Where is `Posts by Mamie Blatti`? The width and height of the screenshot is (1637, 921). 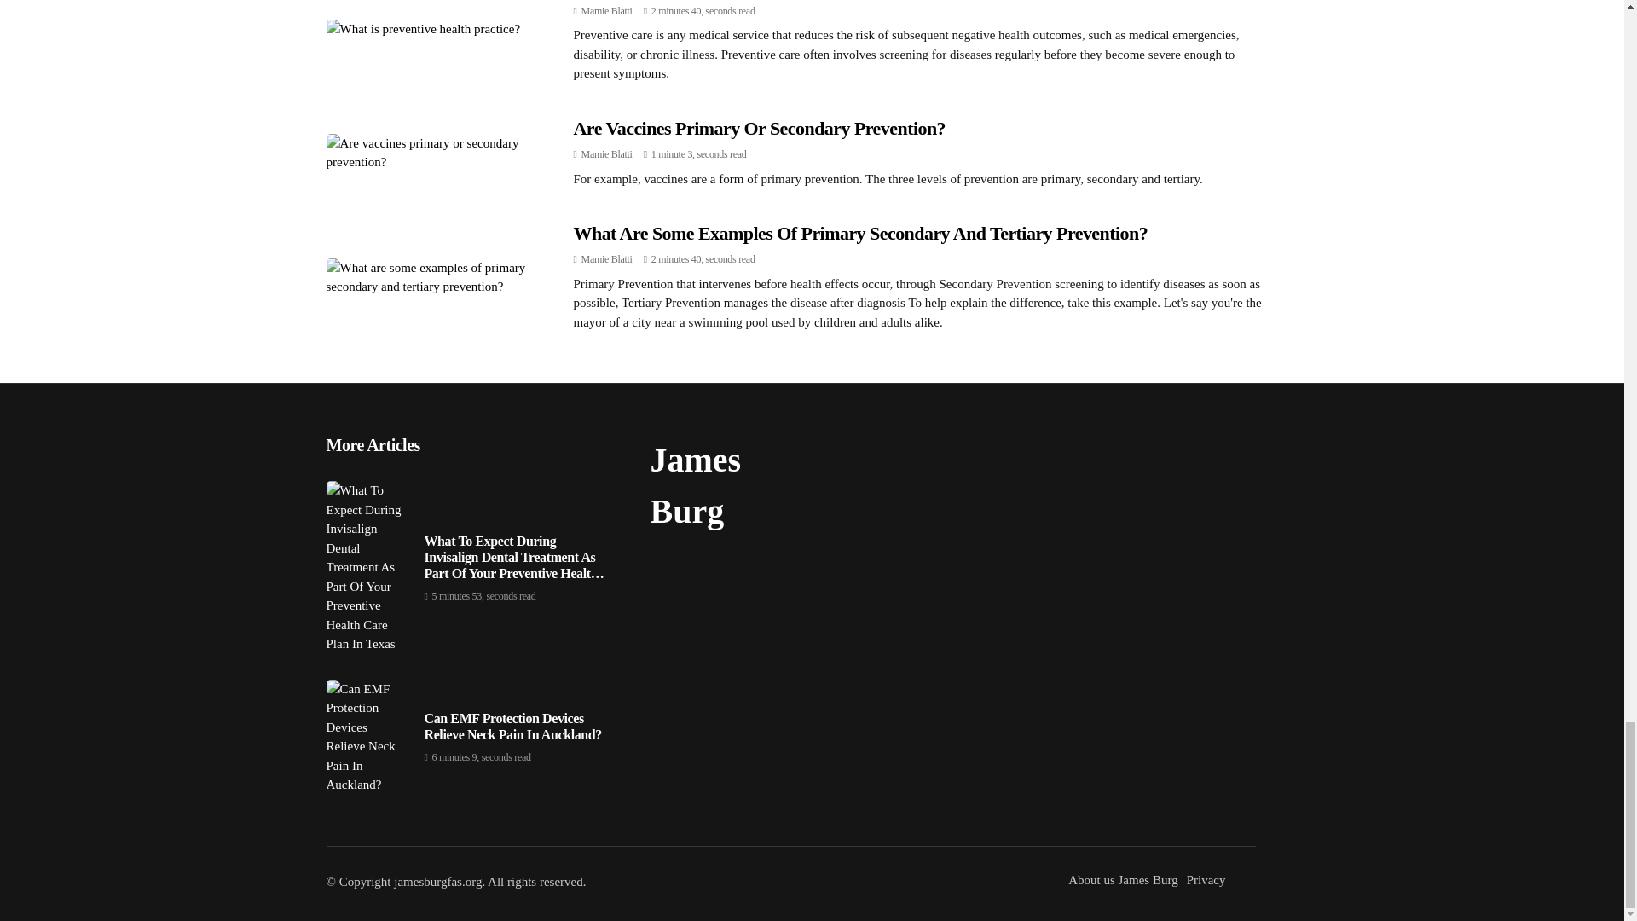 Posts by Mamie Blatti is located at coordinates (606, 153).